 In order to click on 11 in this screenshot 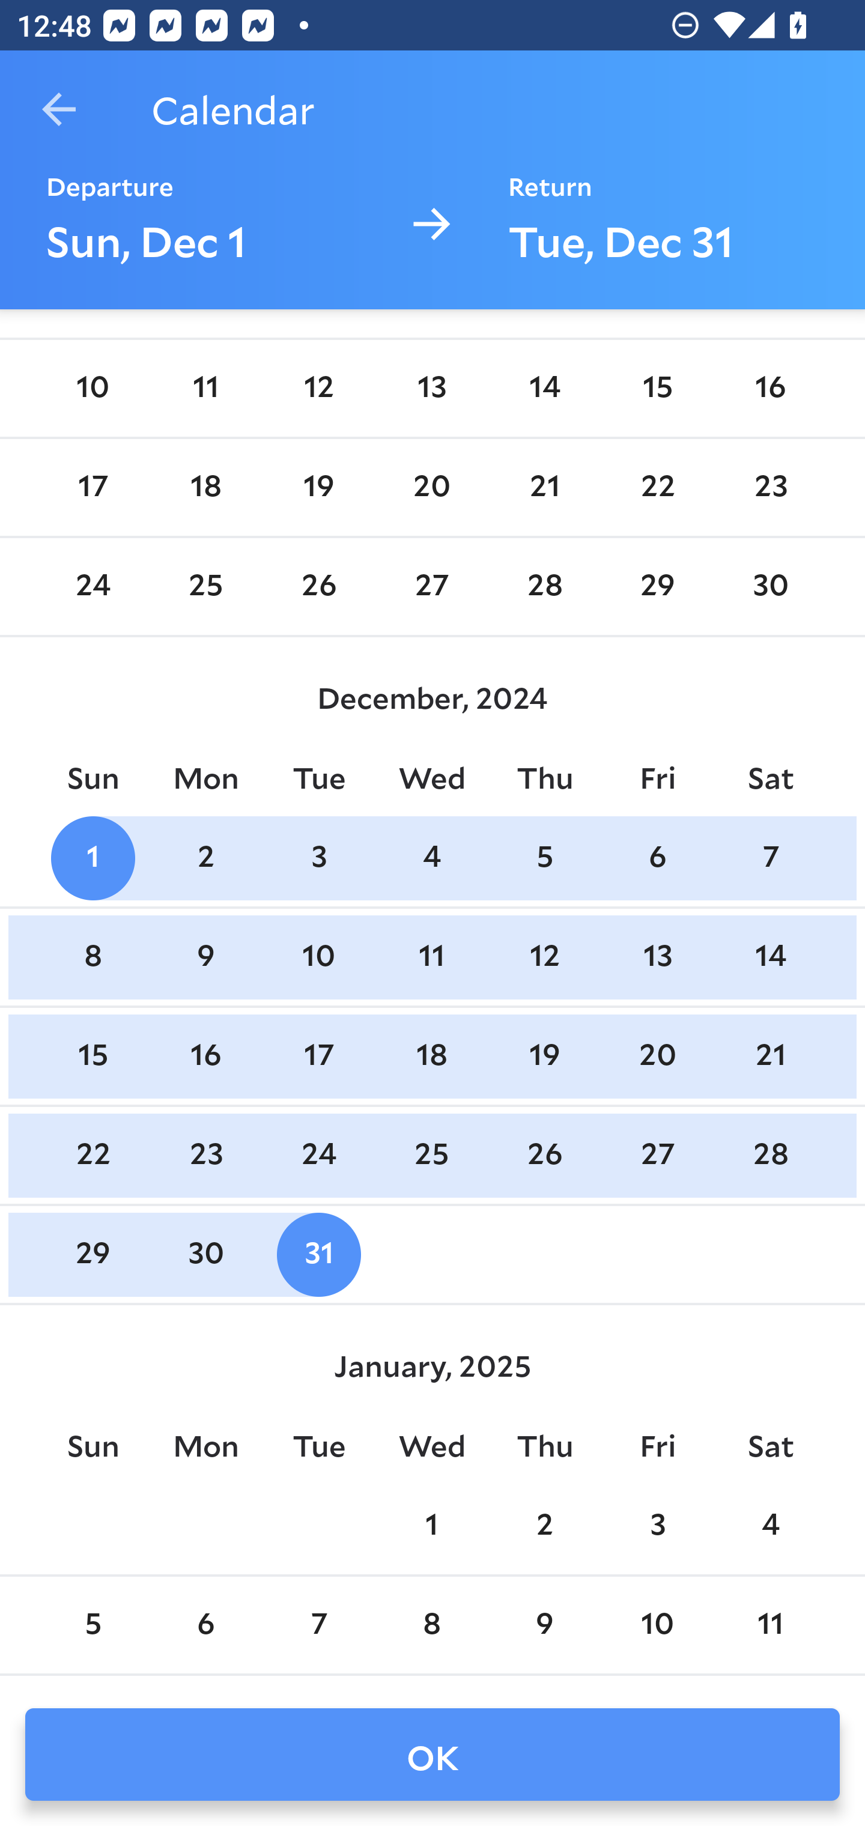, I will do `click(770, 1625)`.